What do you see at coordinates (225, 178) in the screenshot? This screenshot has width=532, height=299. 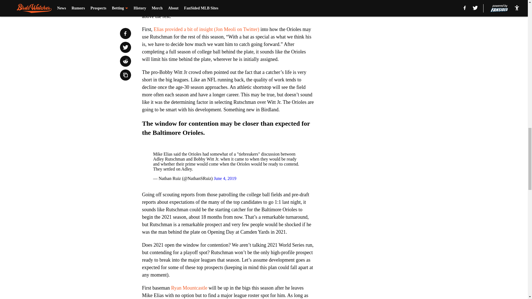 I see `June 4, 2019` at bounding box center [225, 178].